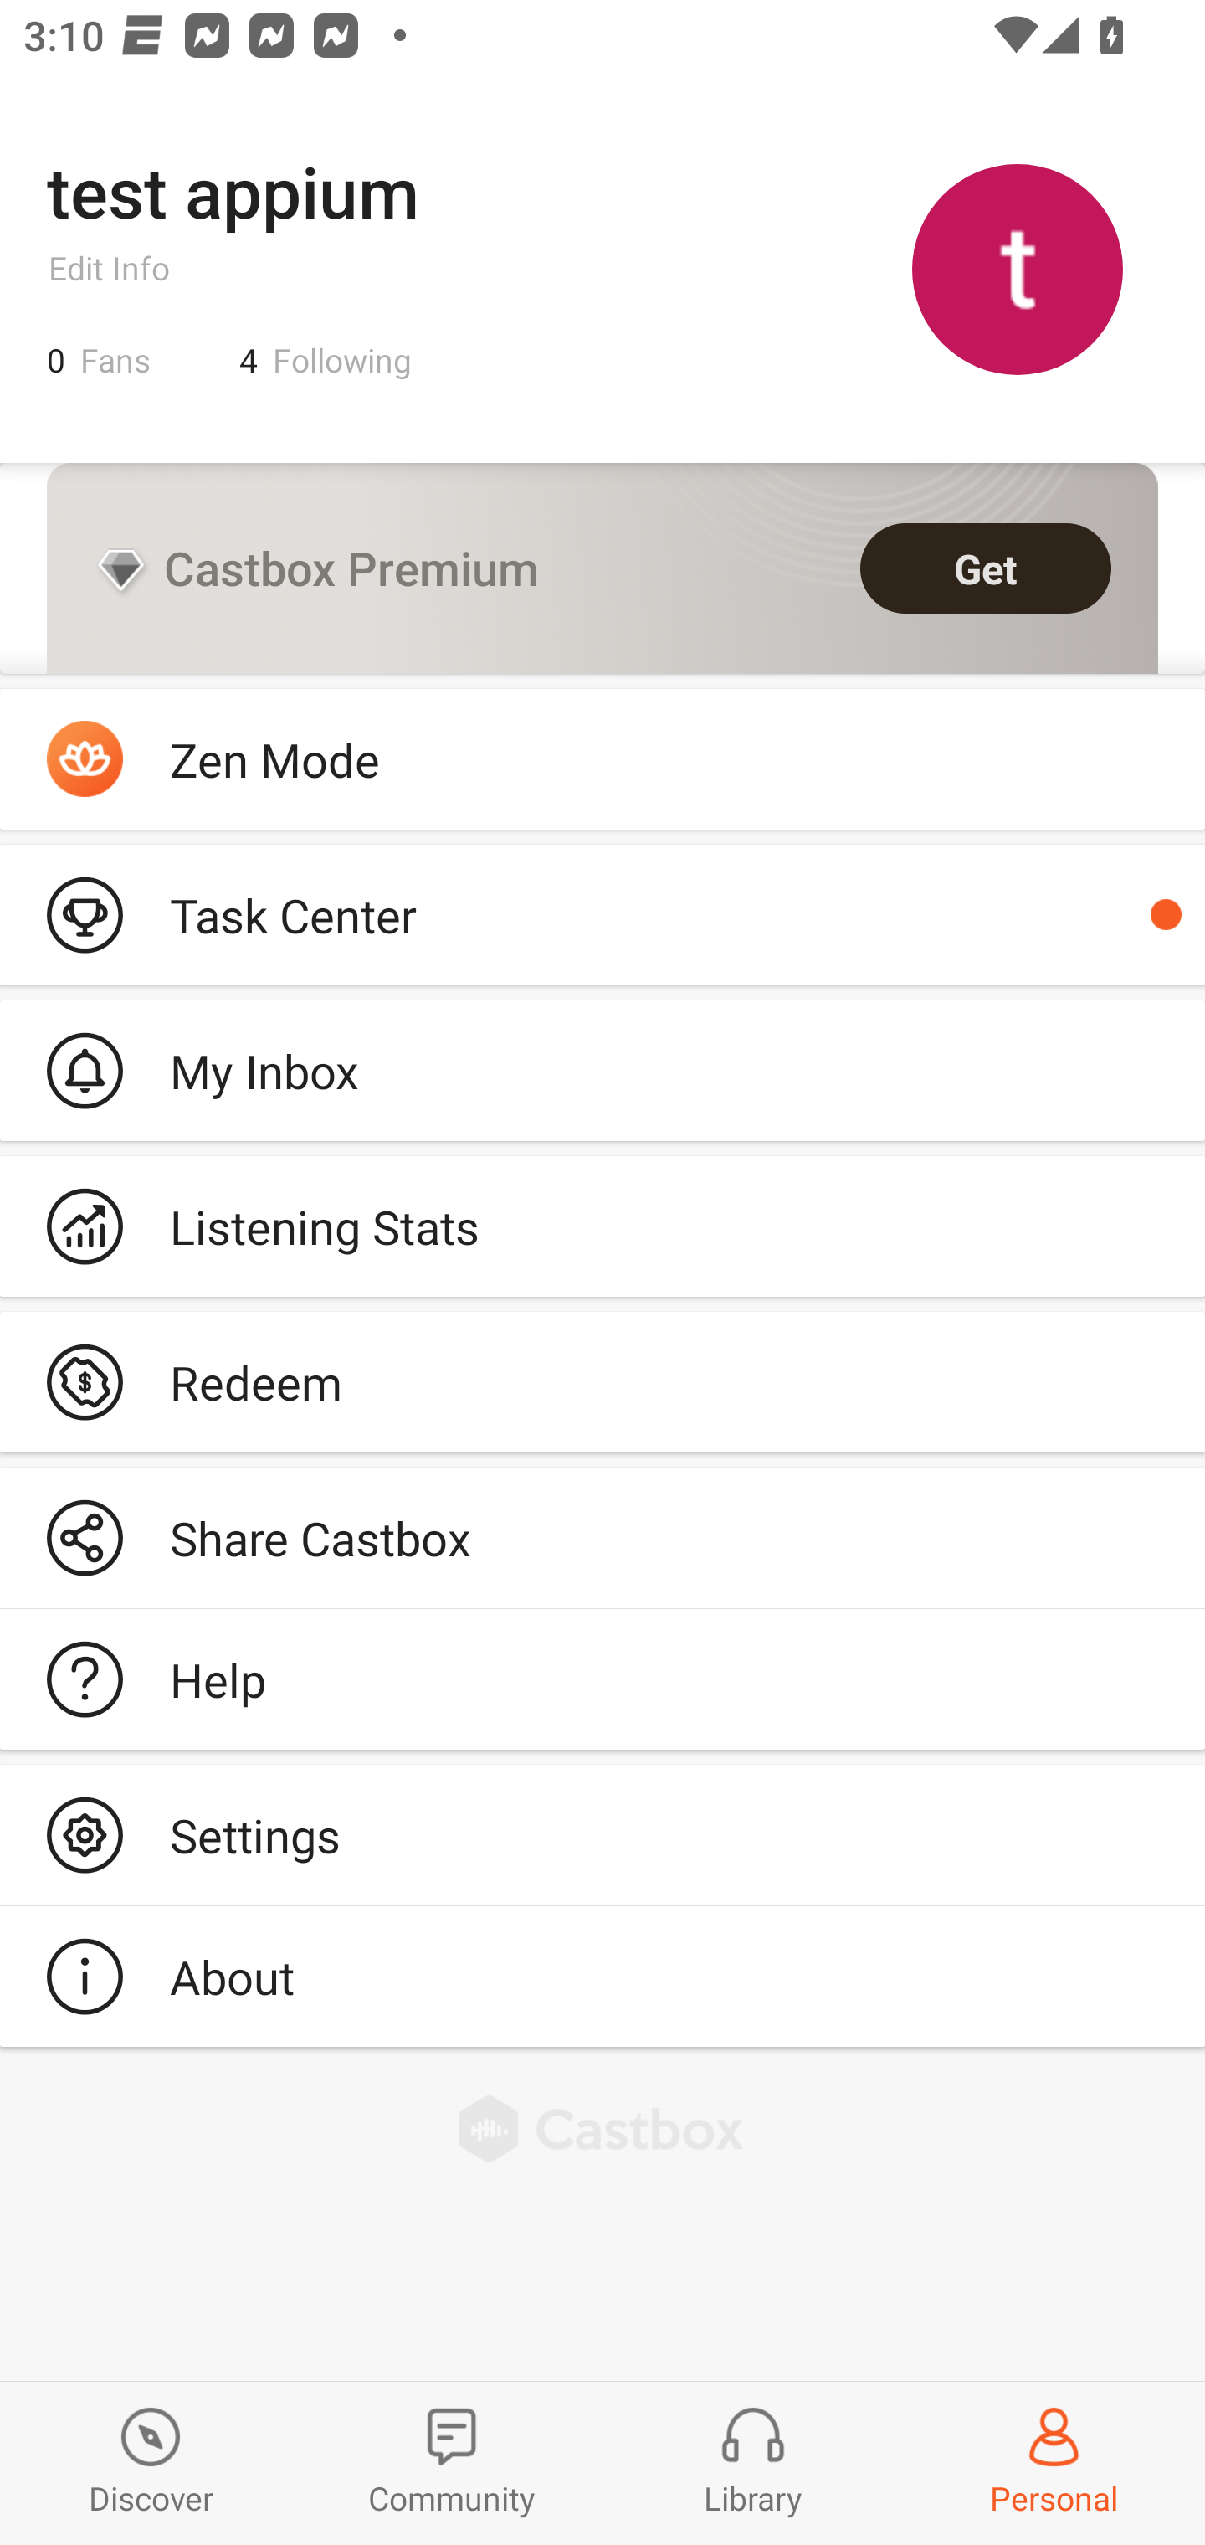 The image size is (1205, 2545). Describe the element at coordinates (602, 914) in the screenshot. I see `Podcaster  Task Center` at that location.